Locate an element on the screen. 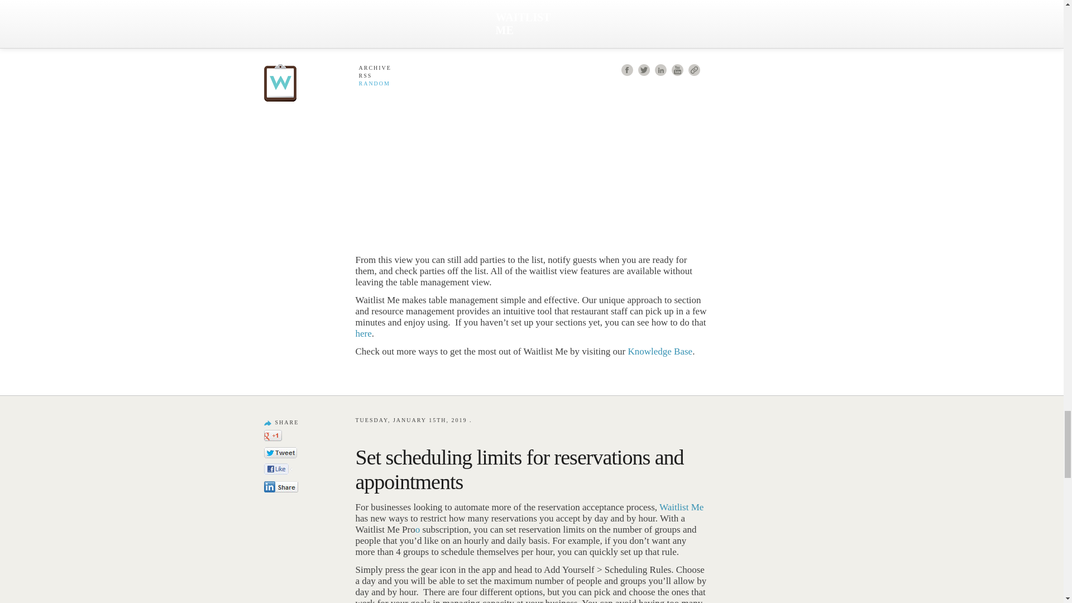  Be the first one to tweet this article! is located at coordinates (293, 453).